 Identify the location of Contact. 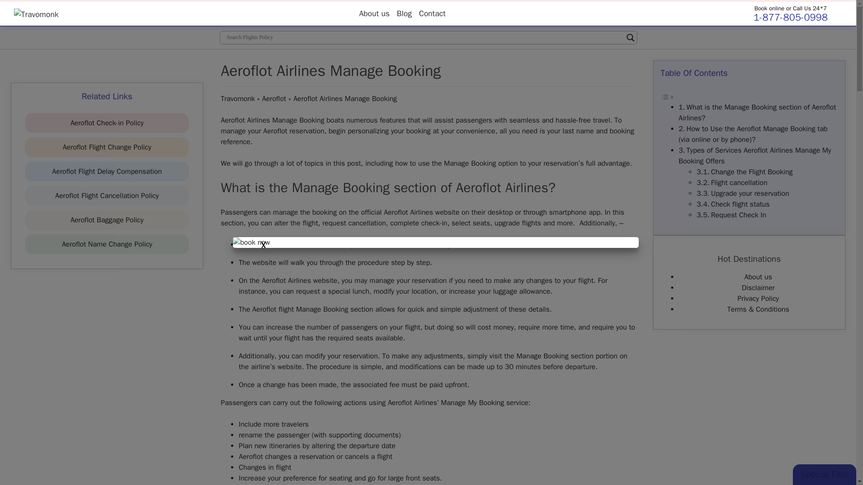
(431, 13).